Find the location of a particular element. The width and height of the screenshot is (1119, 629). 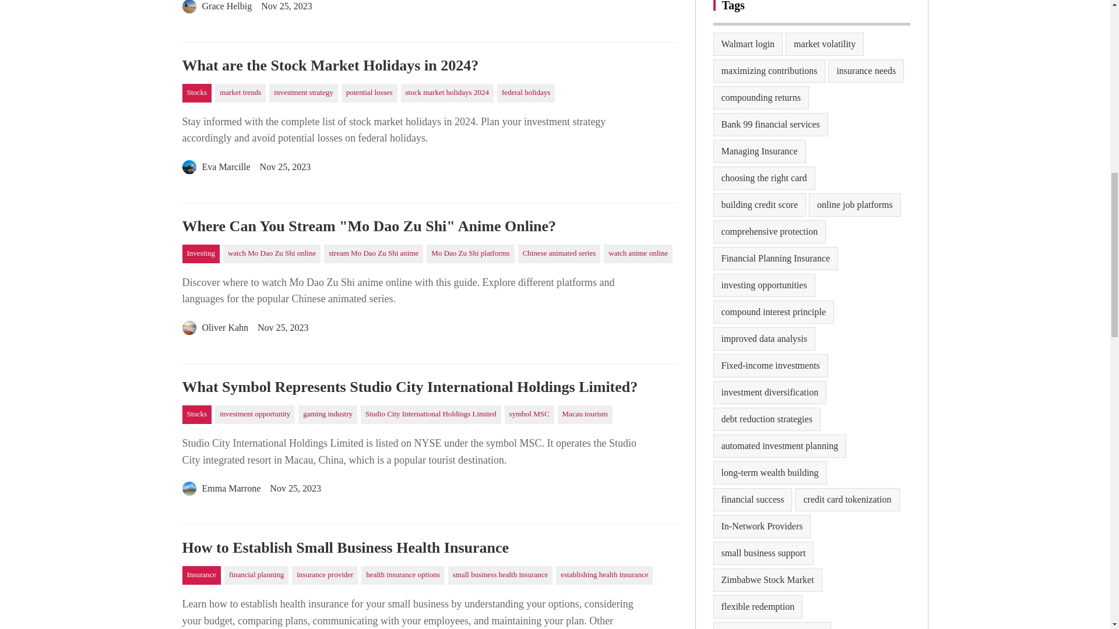

What are the Stock Market Holidays in 2024? is located at coordinates (429, 66).